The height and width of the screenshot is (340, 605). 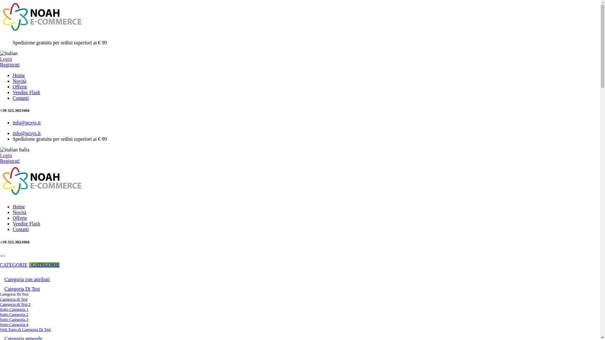 I want to click on   CATEGORIE, so click(x=44, y=265).